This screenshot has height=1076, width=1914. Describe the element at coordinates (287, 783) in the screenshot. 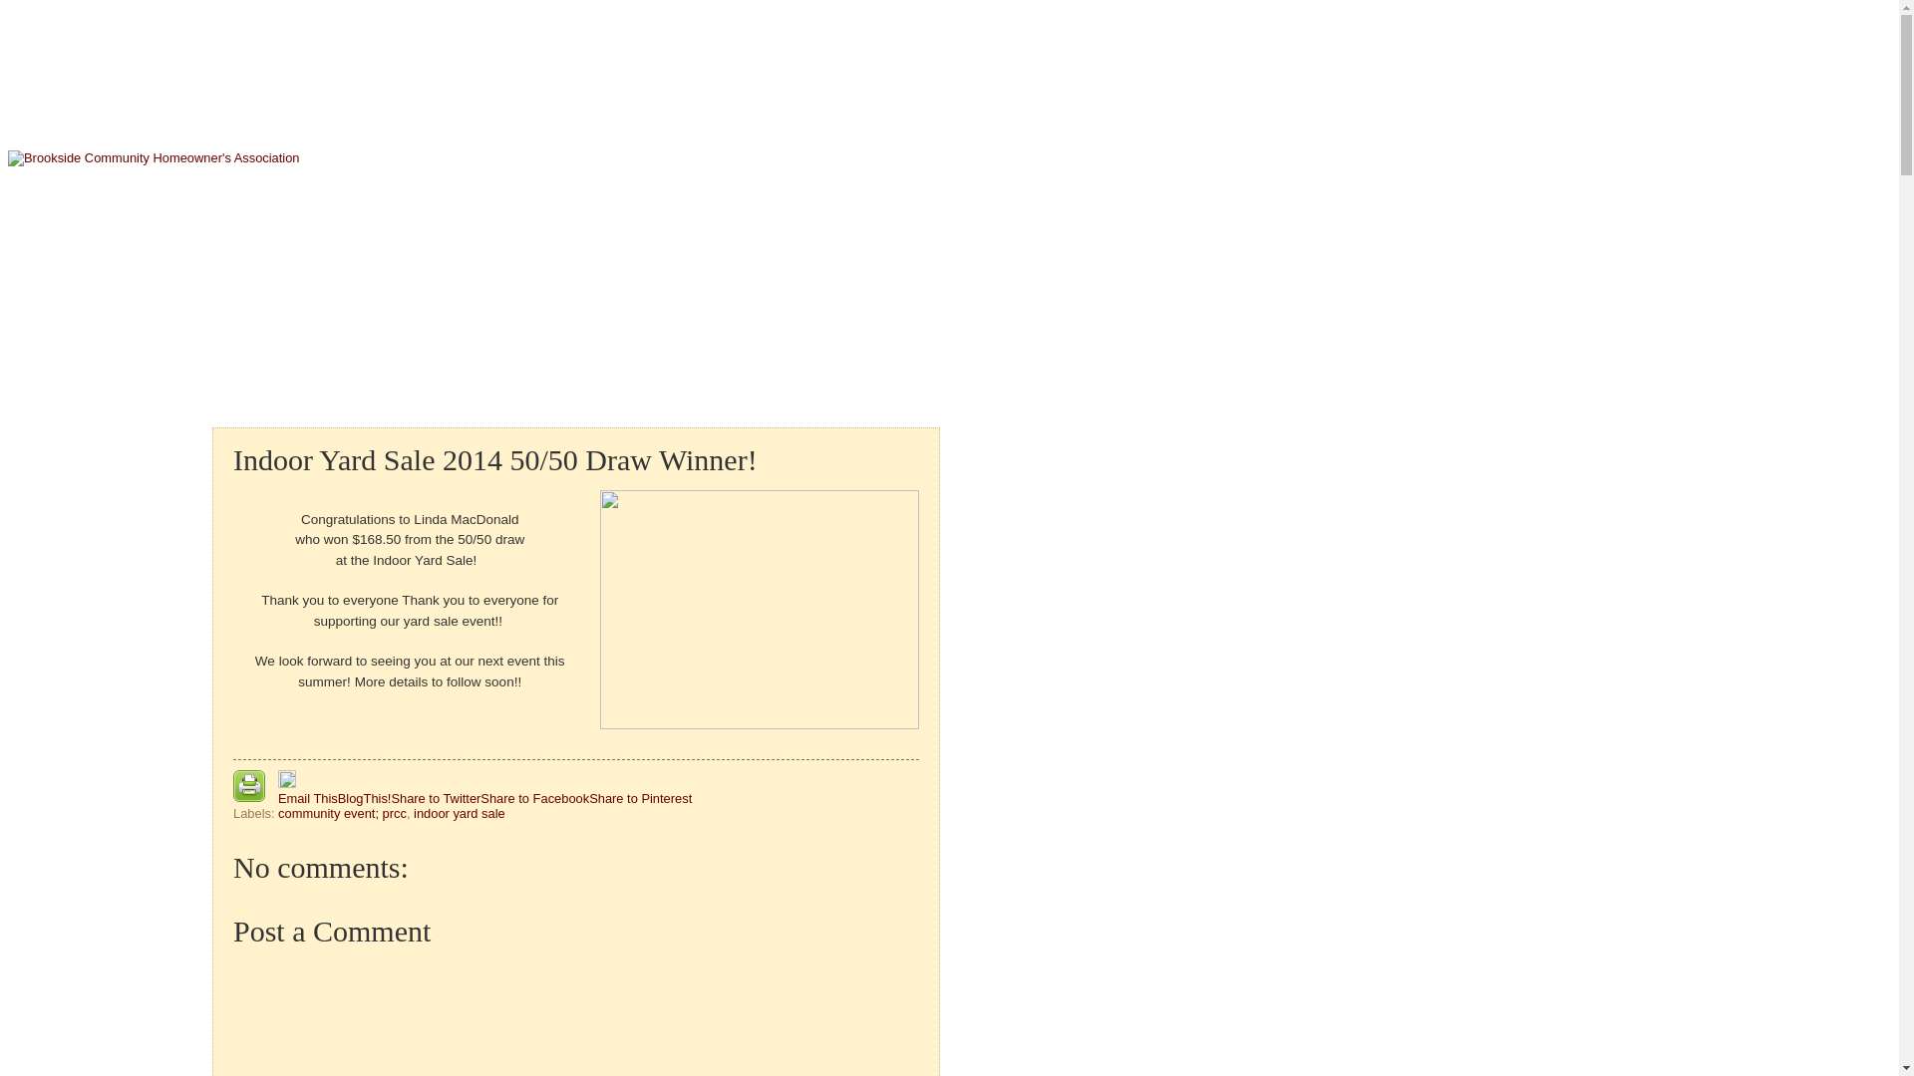

I see `Edit Post` at that location.